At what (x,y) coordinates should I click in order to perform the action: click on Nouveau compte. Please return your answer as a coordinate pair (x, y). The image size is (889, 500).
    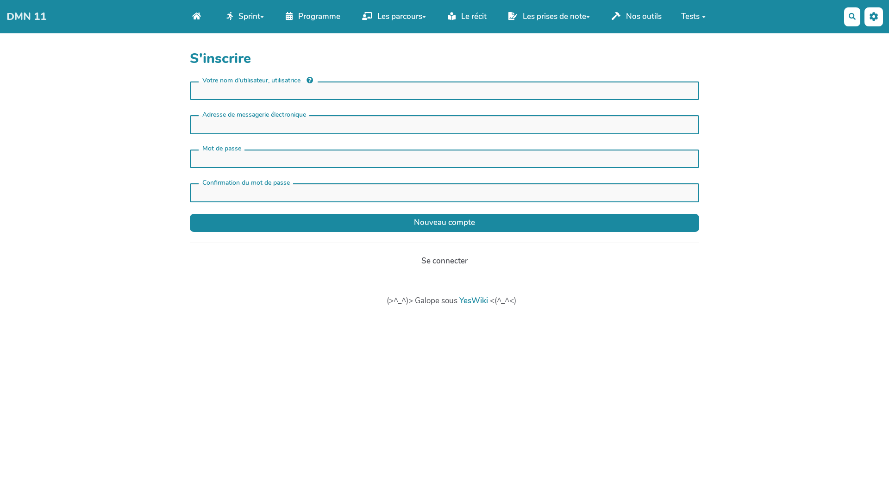
    Looking at the image, I should click on (444, 223).